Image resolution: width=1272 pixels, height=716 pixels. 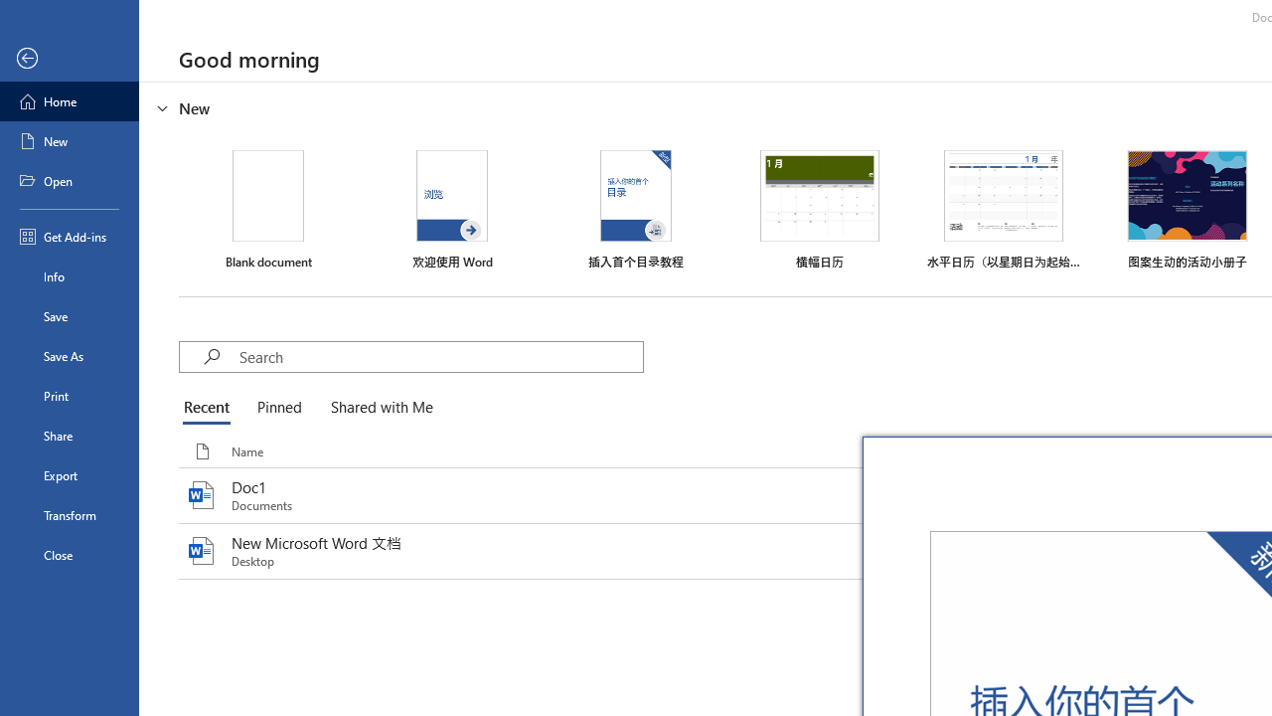 I want to click on Get Add-ins, so click(x=70, y=237).